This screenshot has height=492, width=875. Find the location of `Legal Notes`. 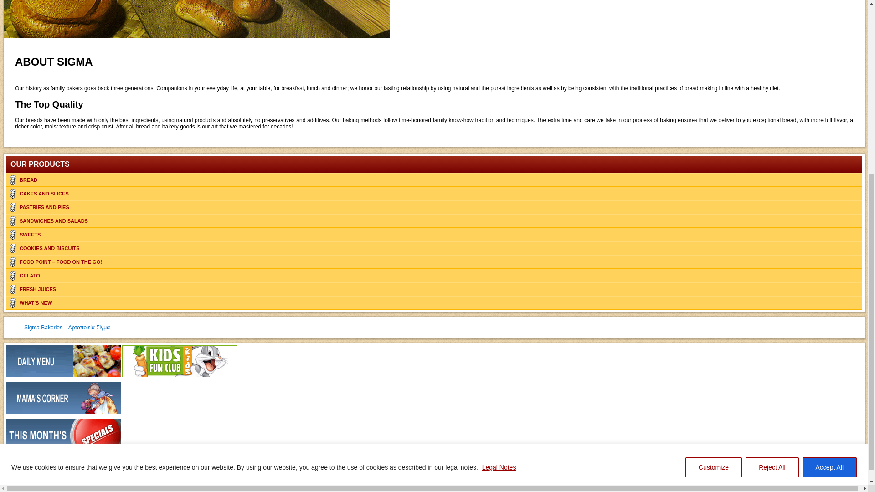

Legal Notes is located at coordinates (499, 191).